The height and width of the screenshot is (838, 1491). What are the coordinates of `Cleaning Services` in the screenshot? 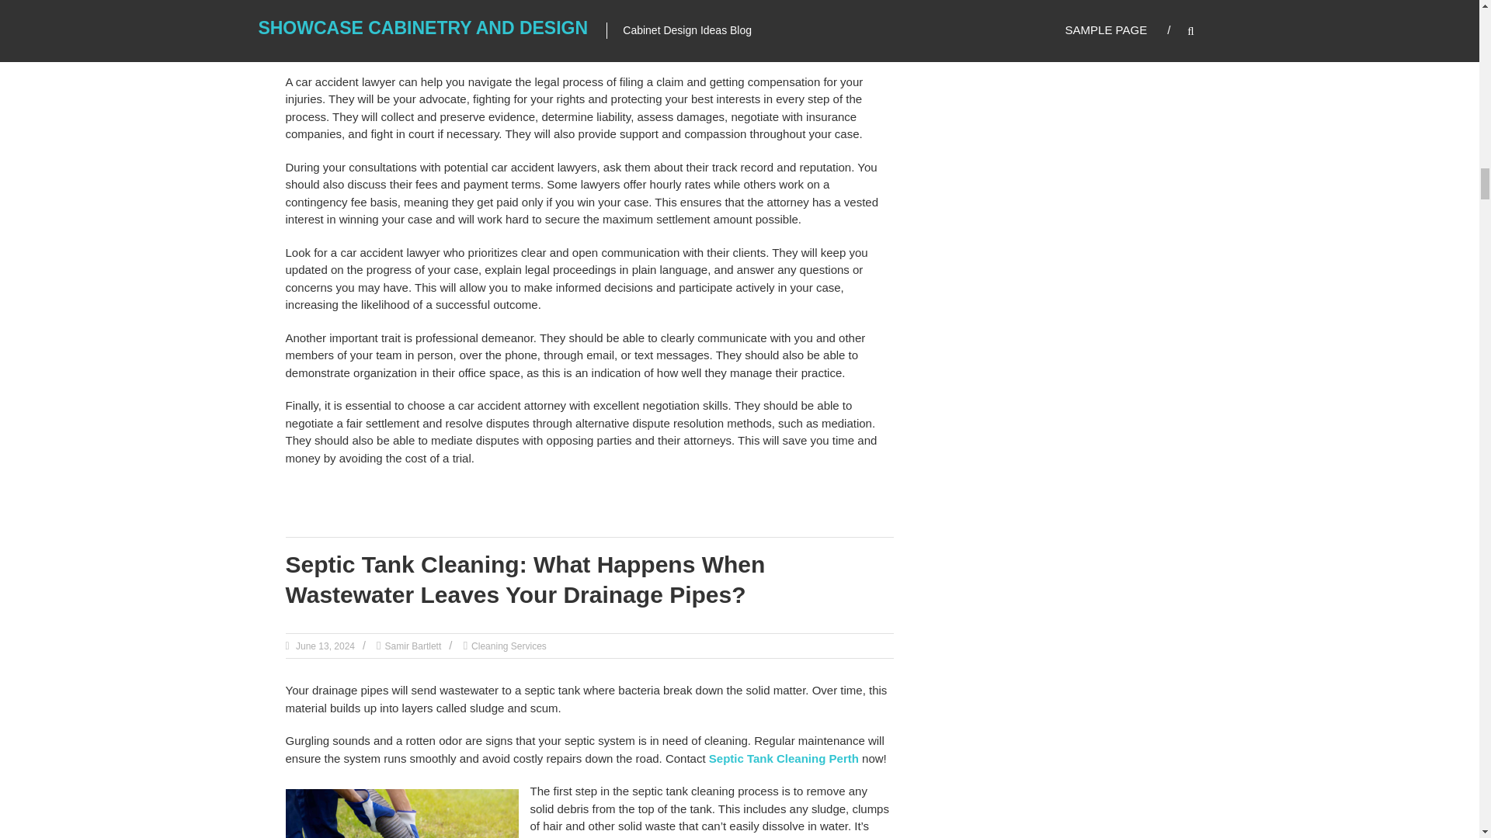 It's located at (509, 646).